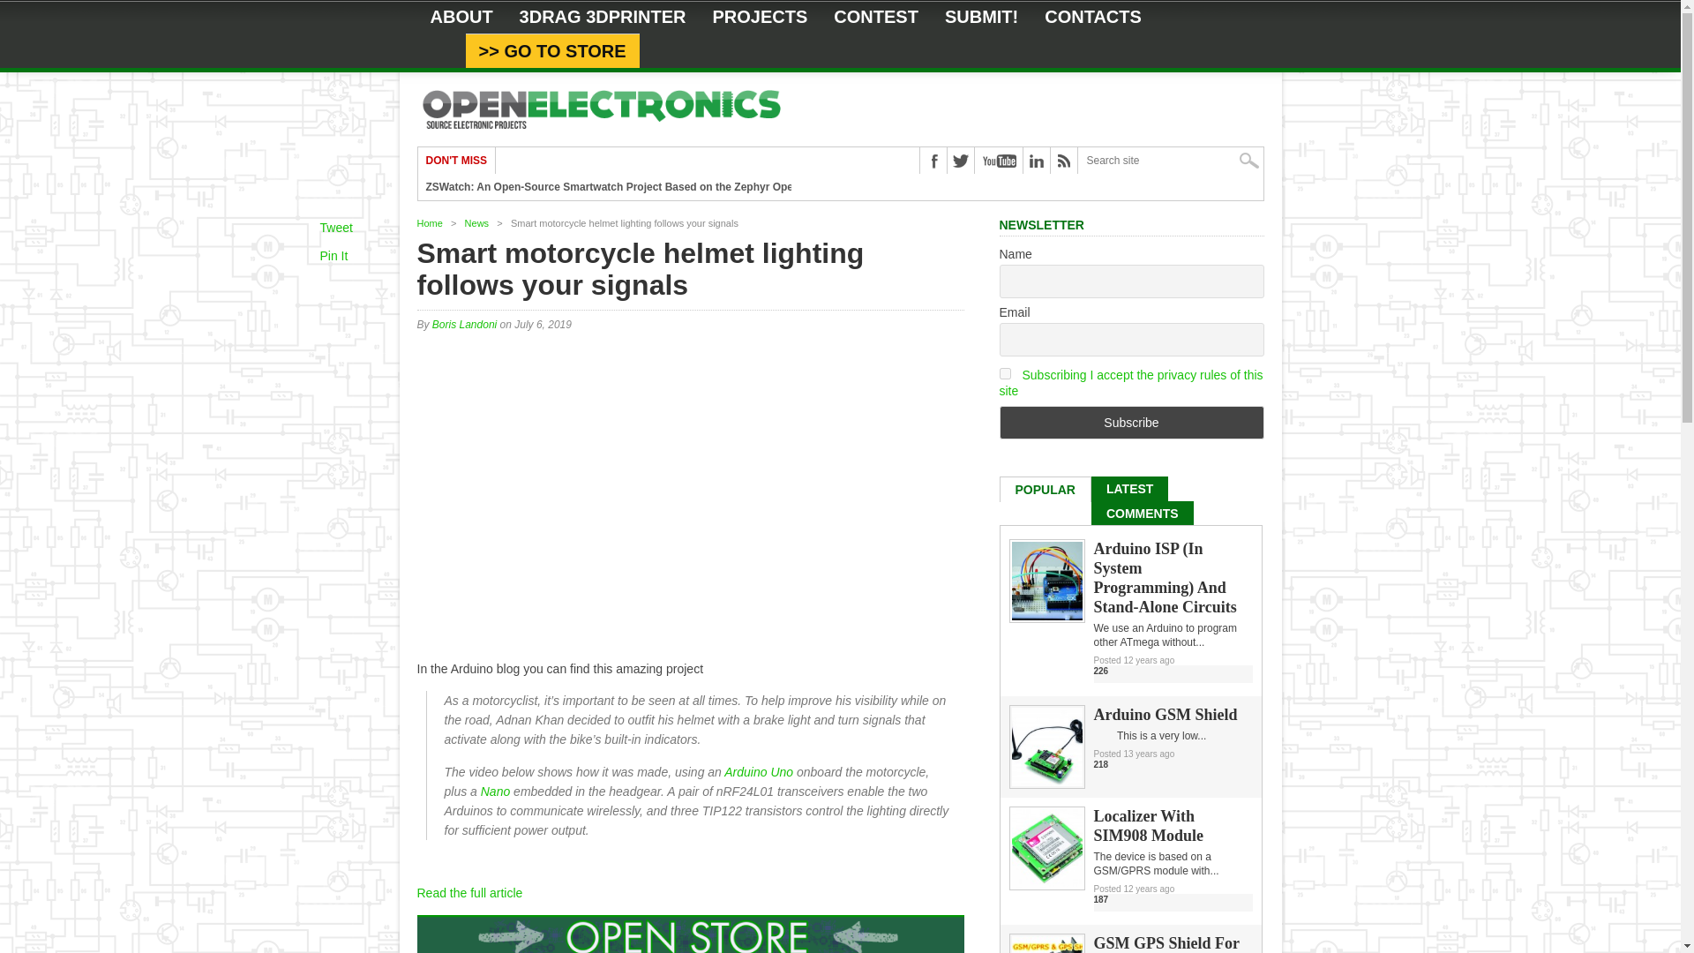 This screenshot has height=953, width=1694. I want to click on Arduino Uno, so click(759, 772).